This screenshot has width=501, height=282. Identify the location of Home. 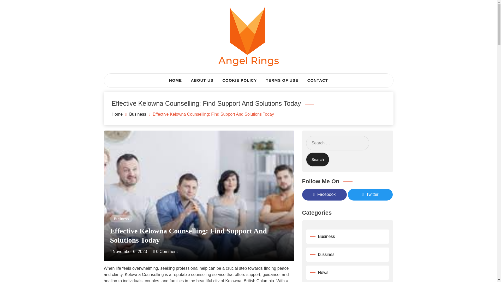
(117, 114).